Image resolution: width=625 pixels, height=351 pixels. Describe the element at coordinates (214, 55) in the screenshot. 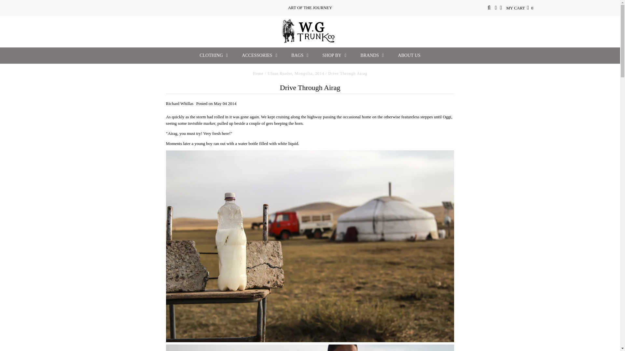

I see `CLOTHING` at that location.